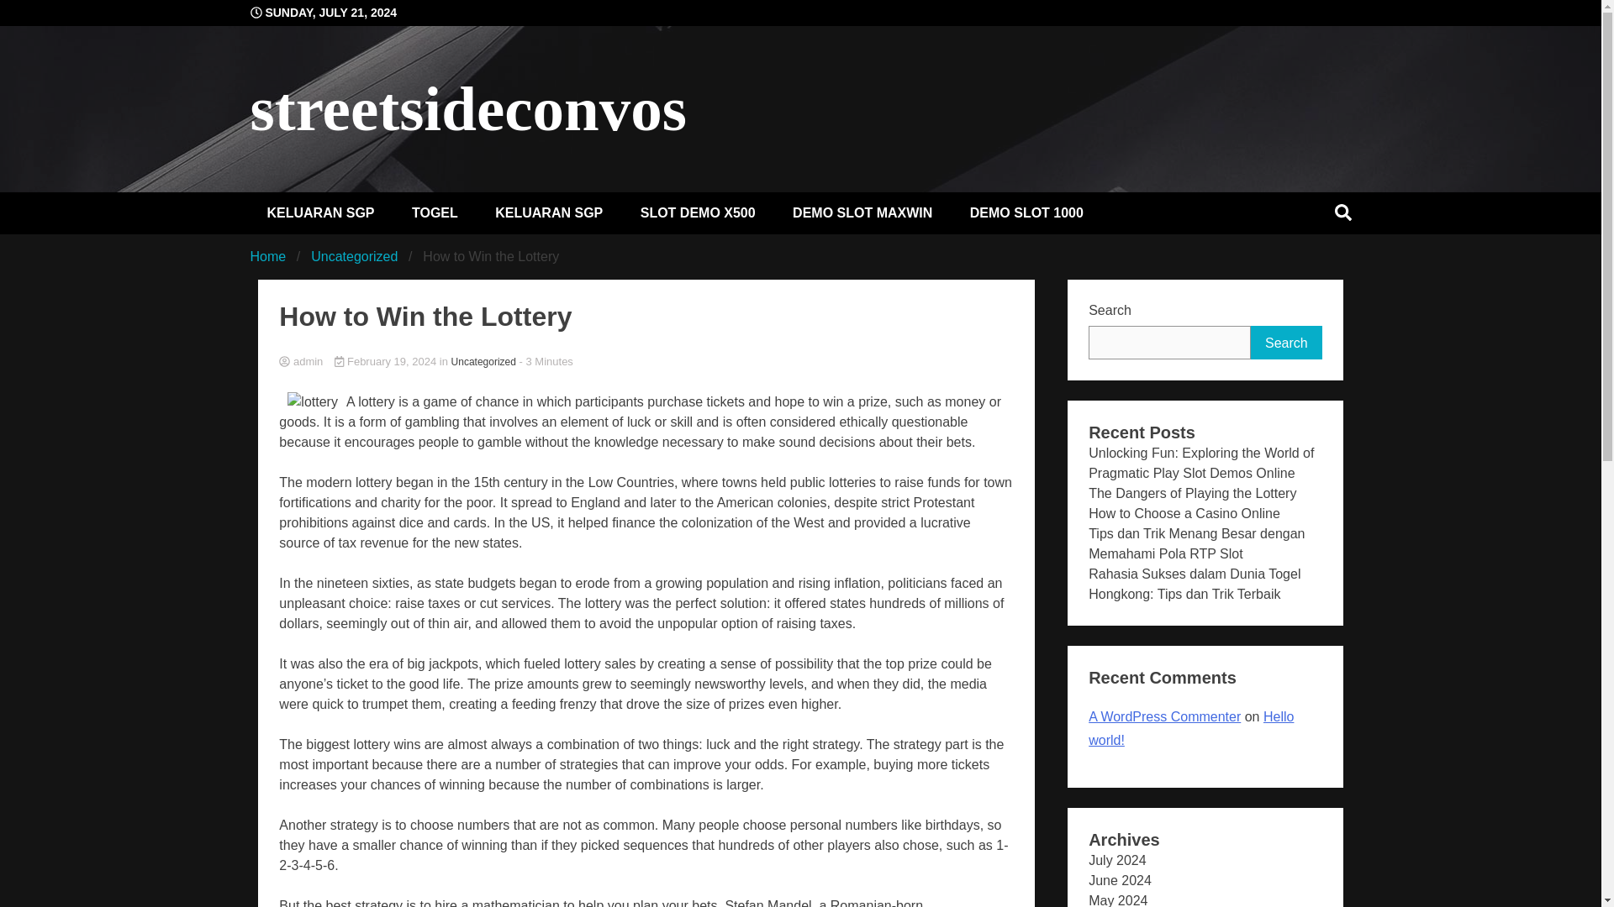 Image resolution: width=1614 pixels, height=907 pixels. Describe the element at coordinates (484, 361) in the screenshot. I see `Uncategorized` at that location.